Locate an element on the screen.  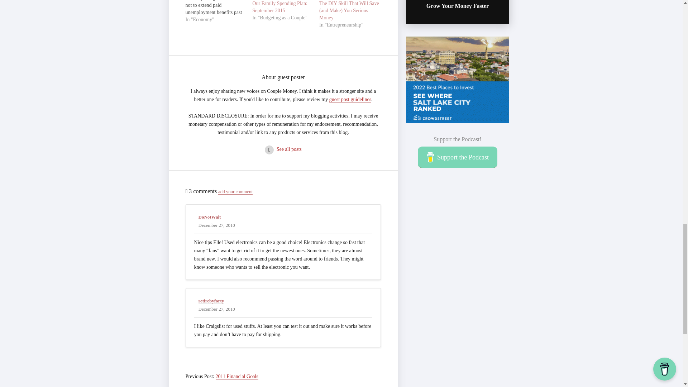
Our Family Spending Plan: September 2015 is located at coordinates (280, 7).